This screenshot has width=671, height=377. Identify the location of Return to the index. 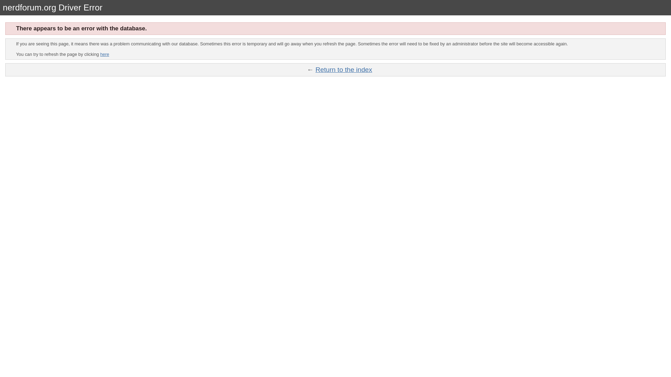
(344, 69).